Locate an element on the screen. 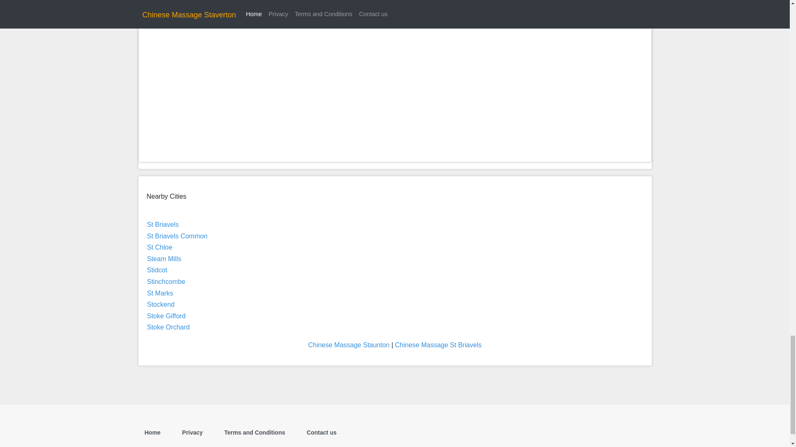 This screenshot has width=796, height=447. Stidcot is located at coordinates (157, 270).